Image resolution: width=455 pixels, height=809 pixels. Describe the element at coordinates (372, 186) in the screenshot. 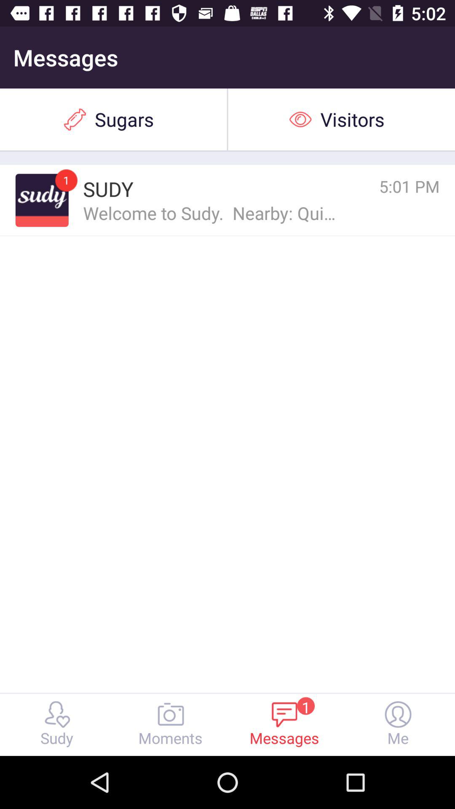

I see `choose the 5:01 pm icon` at that location.